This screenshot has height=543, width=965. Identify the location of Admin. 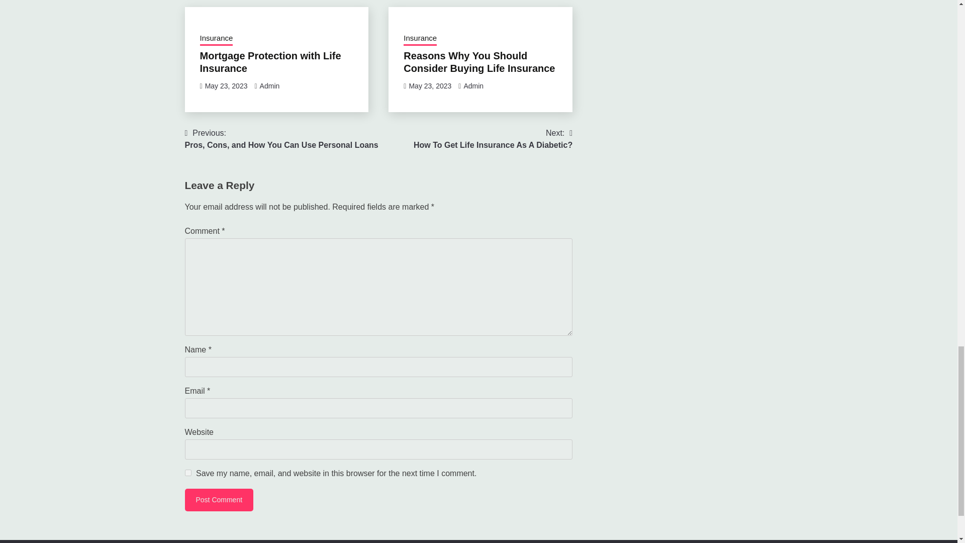
(473, 86).